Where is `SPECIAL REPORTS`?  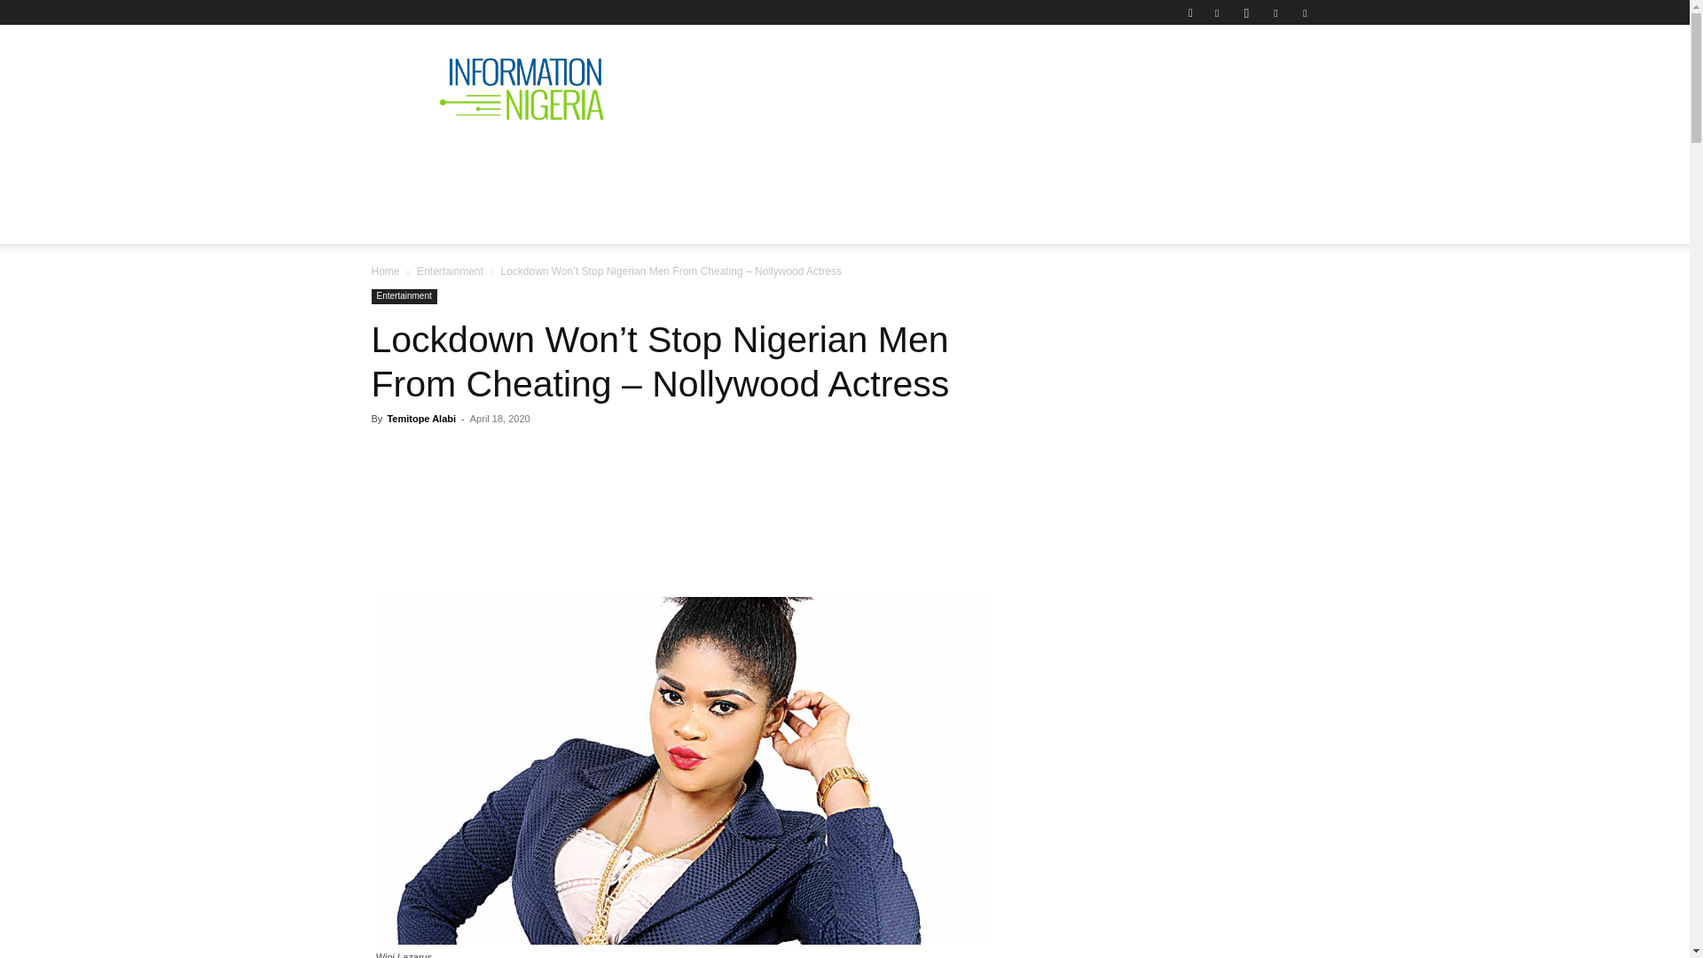 SPECIAL REPORTS is located at coordinates (773, 163).